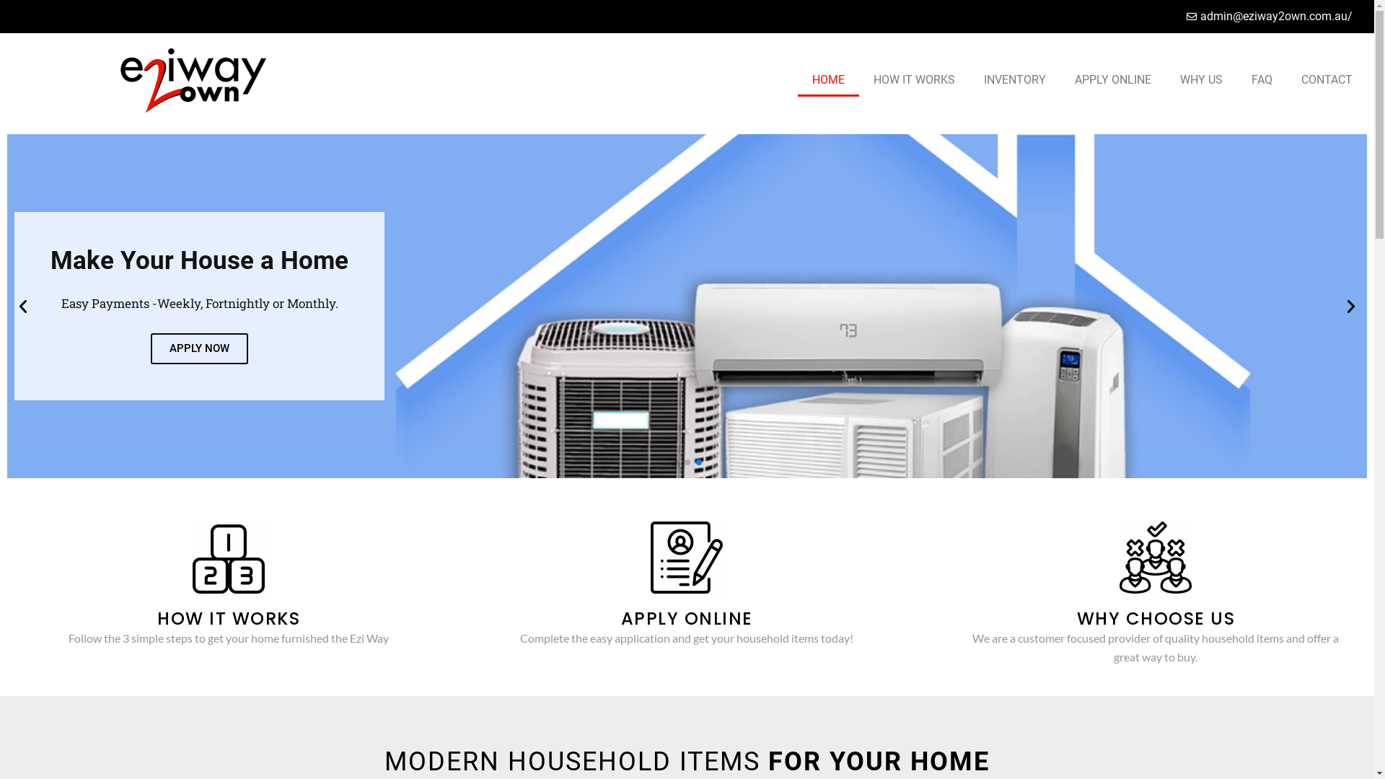  I want to click on HOME, so click(828, 80).